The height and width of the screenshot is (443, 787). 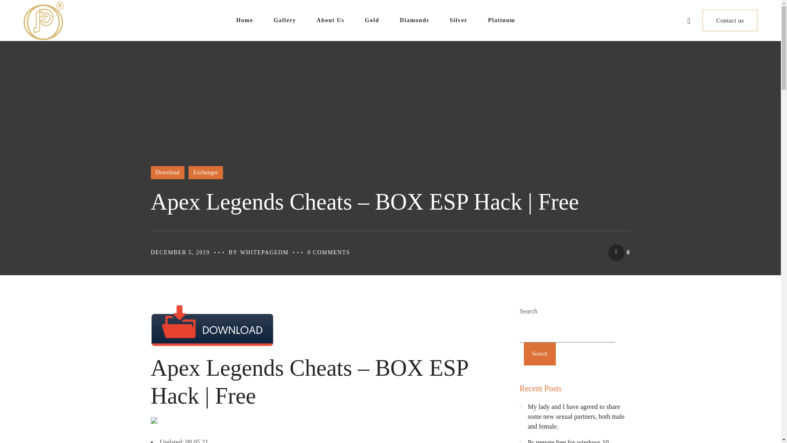 I want to click on Like, so click(x=619, y=252).